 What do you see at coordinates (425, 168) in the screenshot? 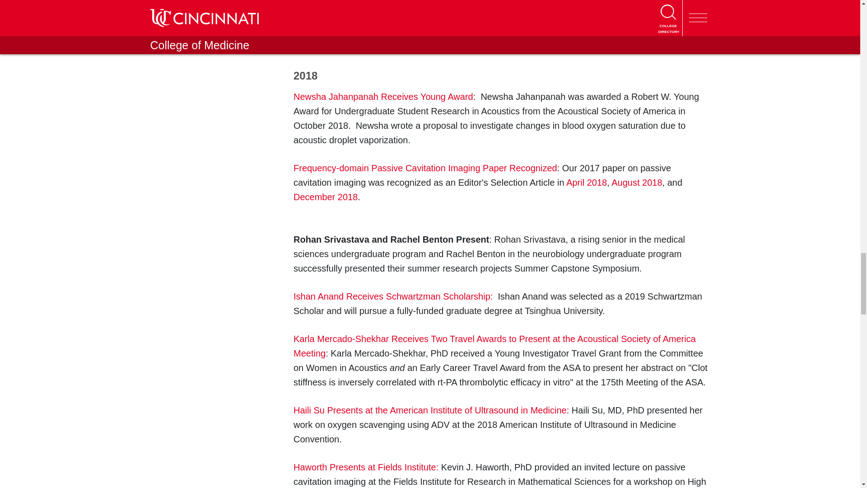
I see `Link to Frequency-domain Passive Cavitation Imaging Paper` at bounding box center [425, 168].